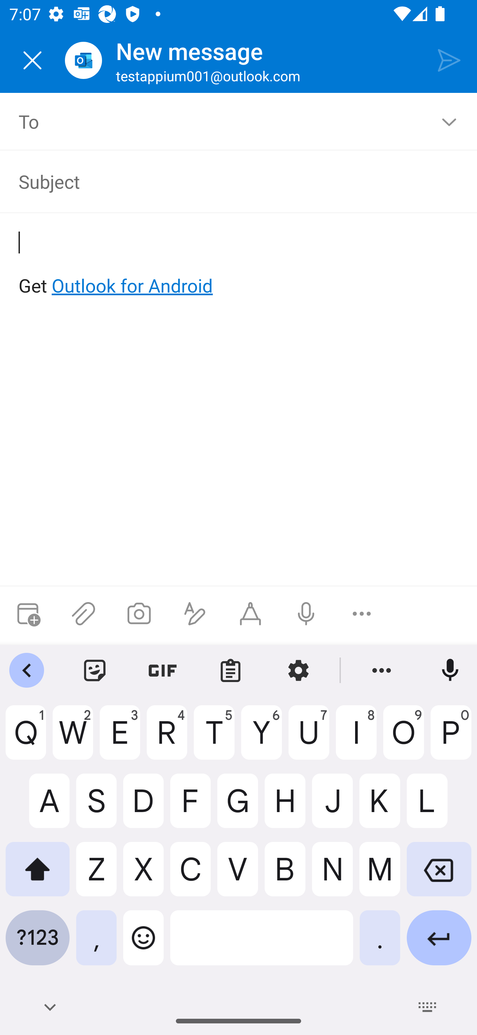 This screenshot has height=1035, width=477. I want to click on Attach meeting, so click(28, 614).